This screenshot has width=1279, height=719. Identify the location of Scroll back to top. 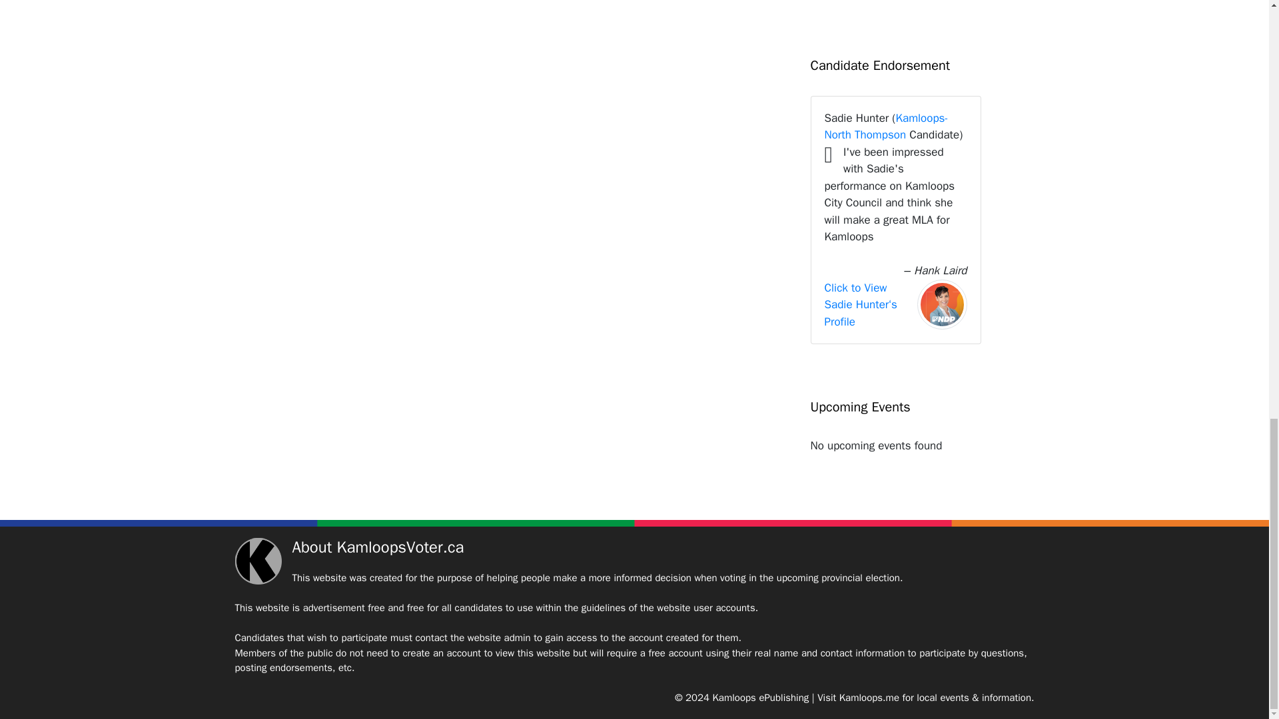
(1236, 338).